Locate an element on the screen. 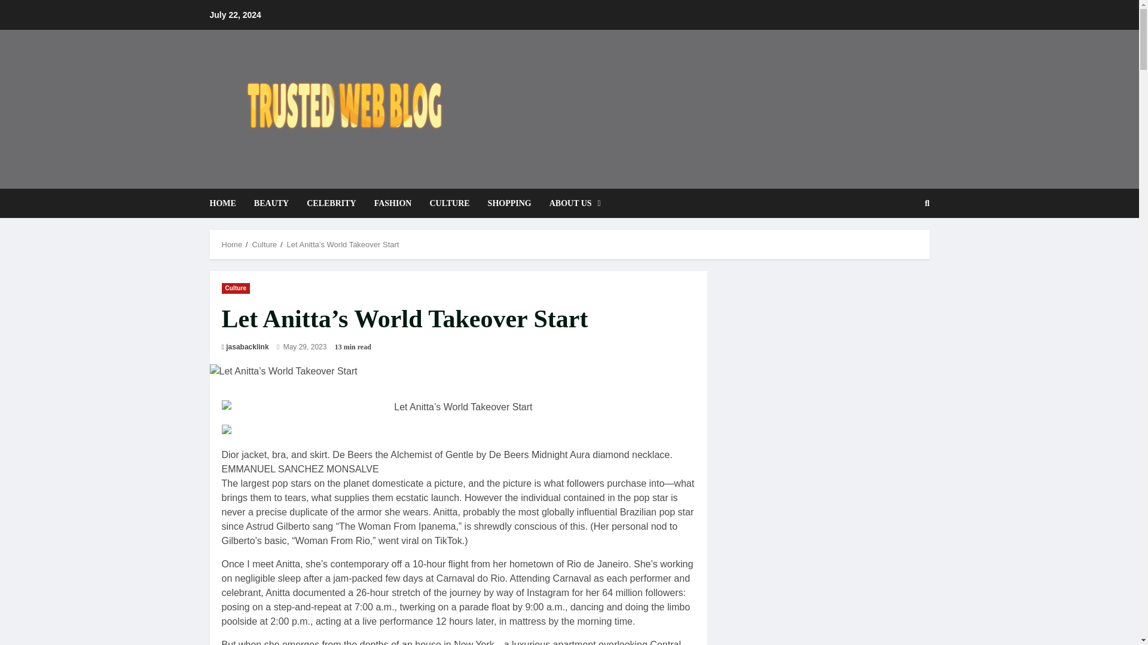  SHOPPING is located at coordinates (509, 203).